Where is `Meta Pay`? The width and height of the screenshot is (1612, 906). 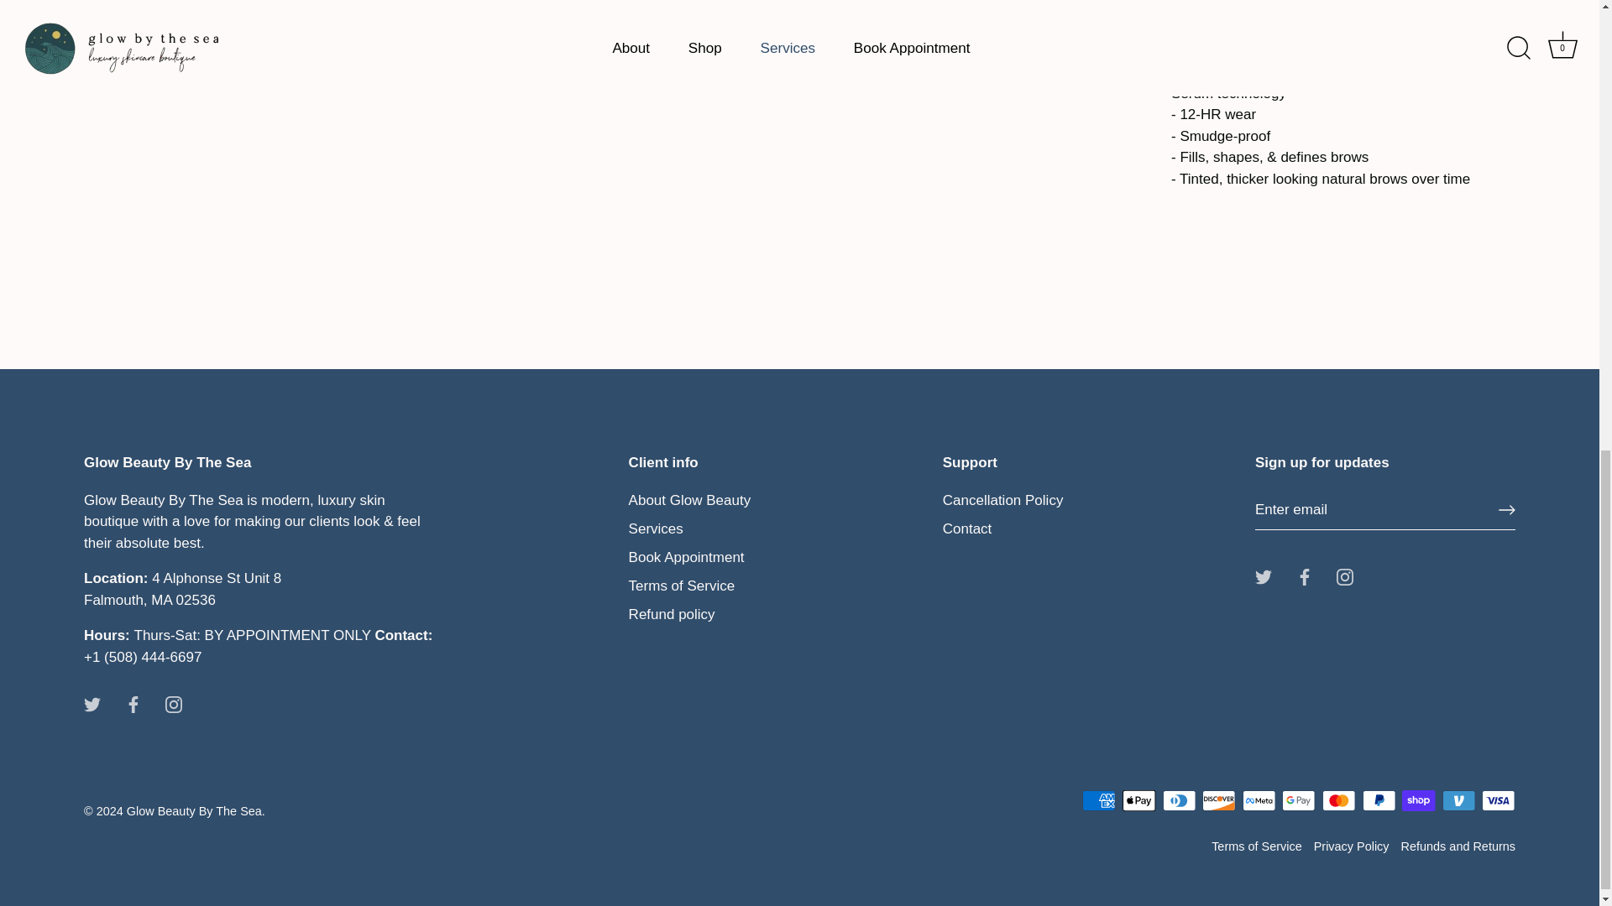 Meta Pay is located at coordinates (1259, 800).